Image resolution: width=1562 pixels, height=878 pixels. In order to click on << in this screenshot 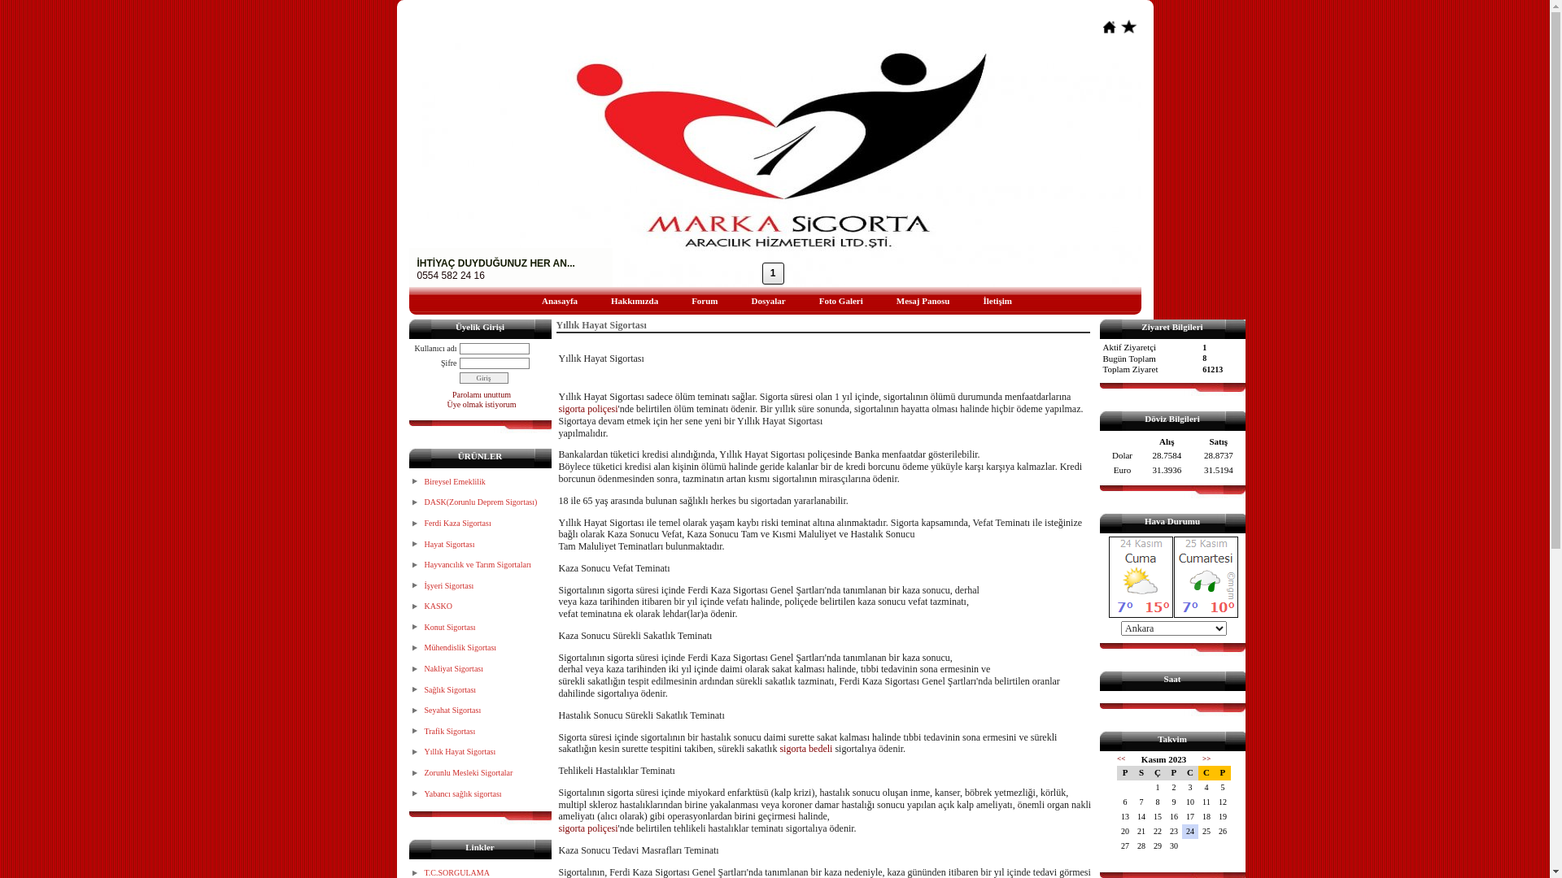, I will do `click(1121, 758)`.